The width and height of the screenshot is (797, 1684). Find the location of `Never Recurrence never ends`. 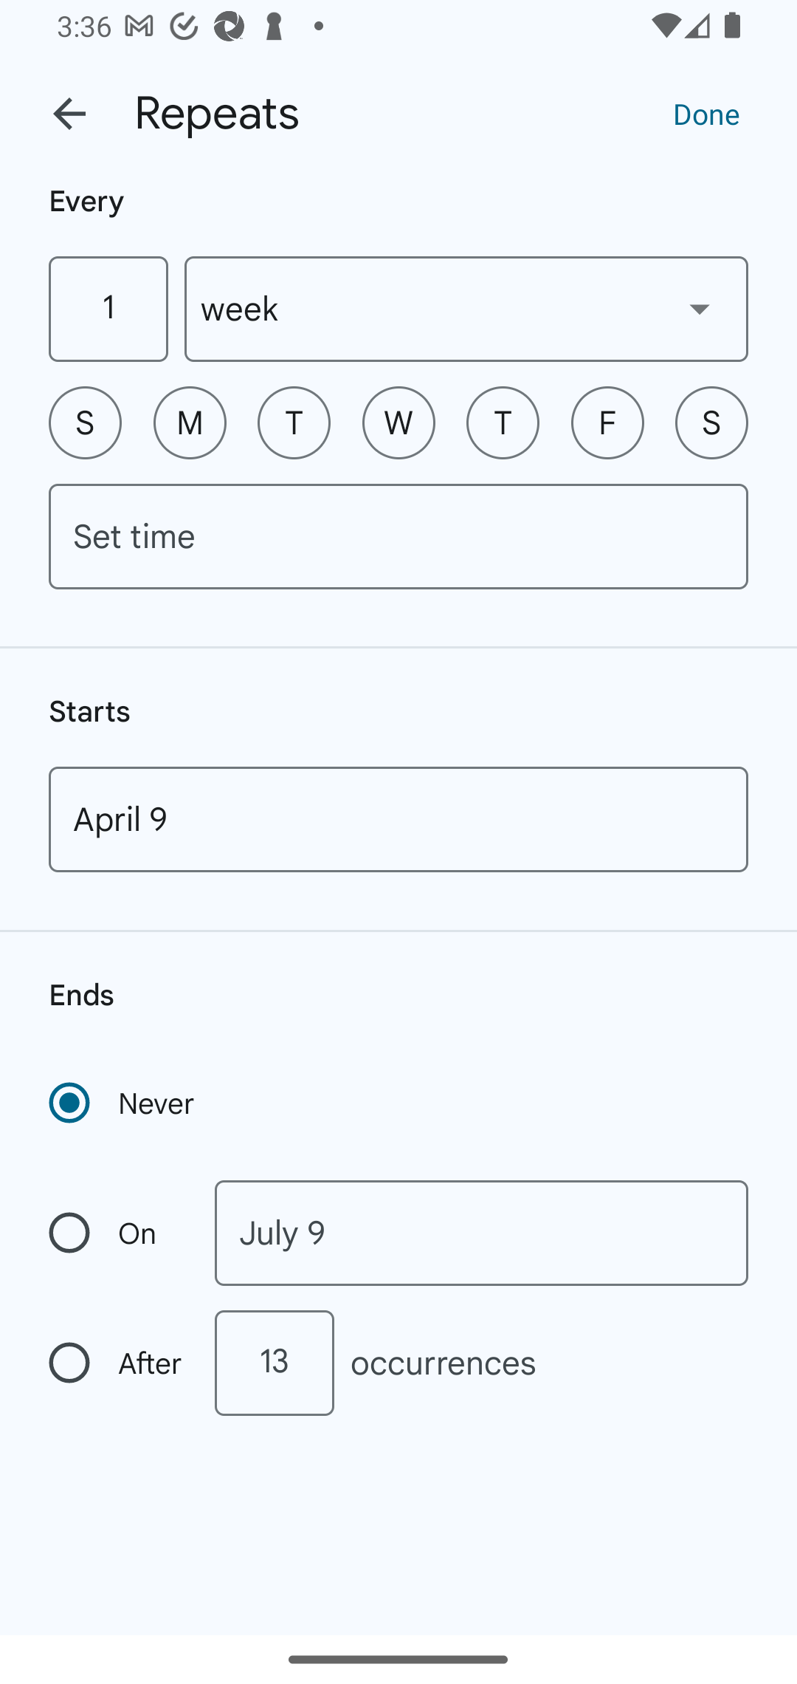

Never Recurrence never ends is located at coordinates (123, 1103).